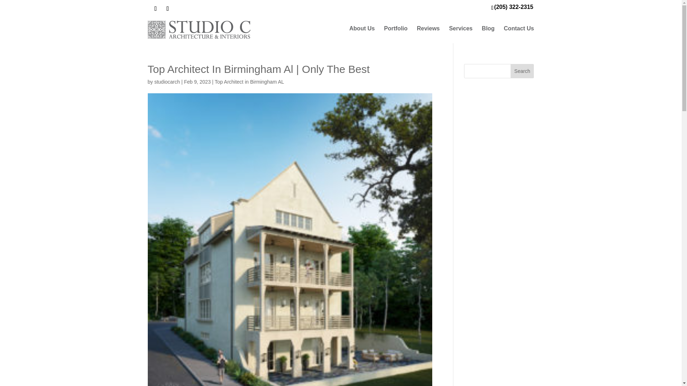 Image resolution: width=687 pixels, height=386 pixels. Describe the element at coordinates (361, 29) in the screenshot. I see `About Us` at that location.